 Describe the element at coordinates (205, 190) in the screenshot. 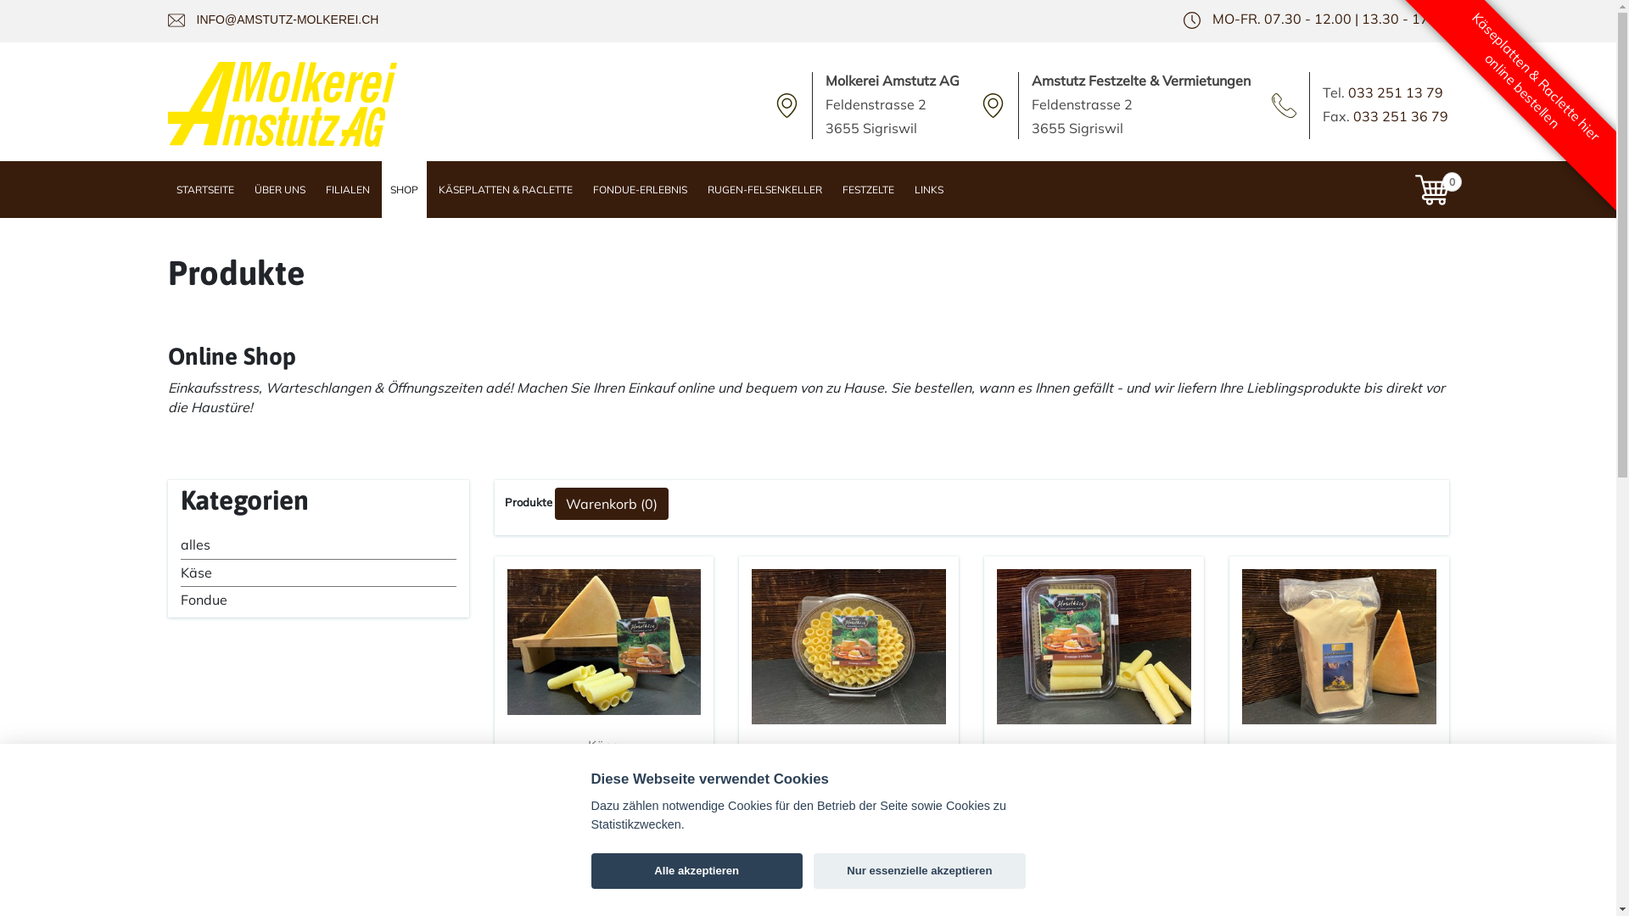

I see `STARTSEITE` at that location.